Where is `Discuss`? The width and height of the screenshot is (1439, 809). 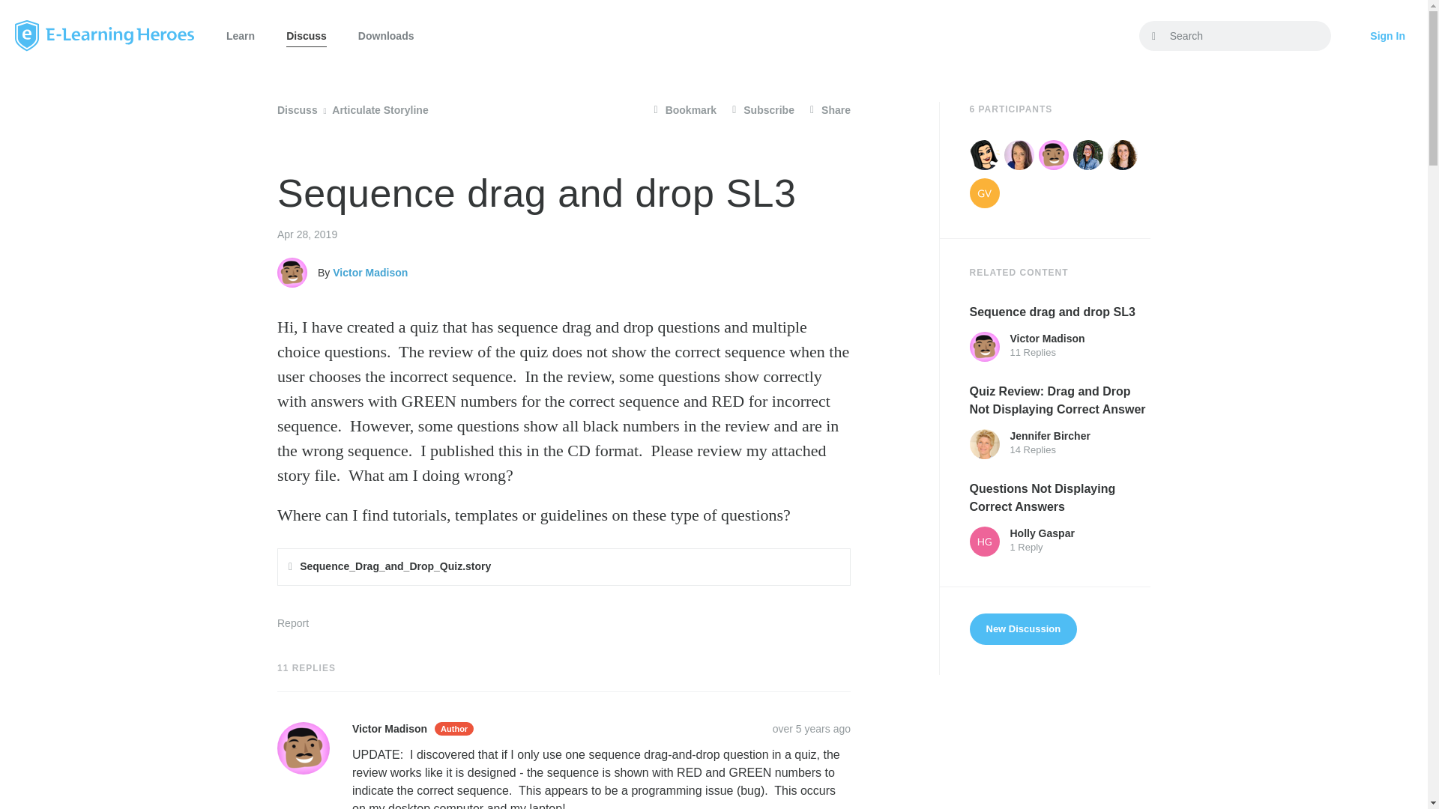 Discuss is located at coordinates (298, 110).